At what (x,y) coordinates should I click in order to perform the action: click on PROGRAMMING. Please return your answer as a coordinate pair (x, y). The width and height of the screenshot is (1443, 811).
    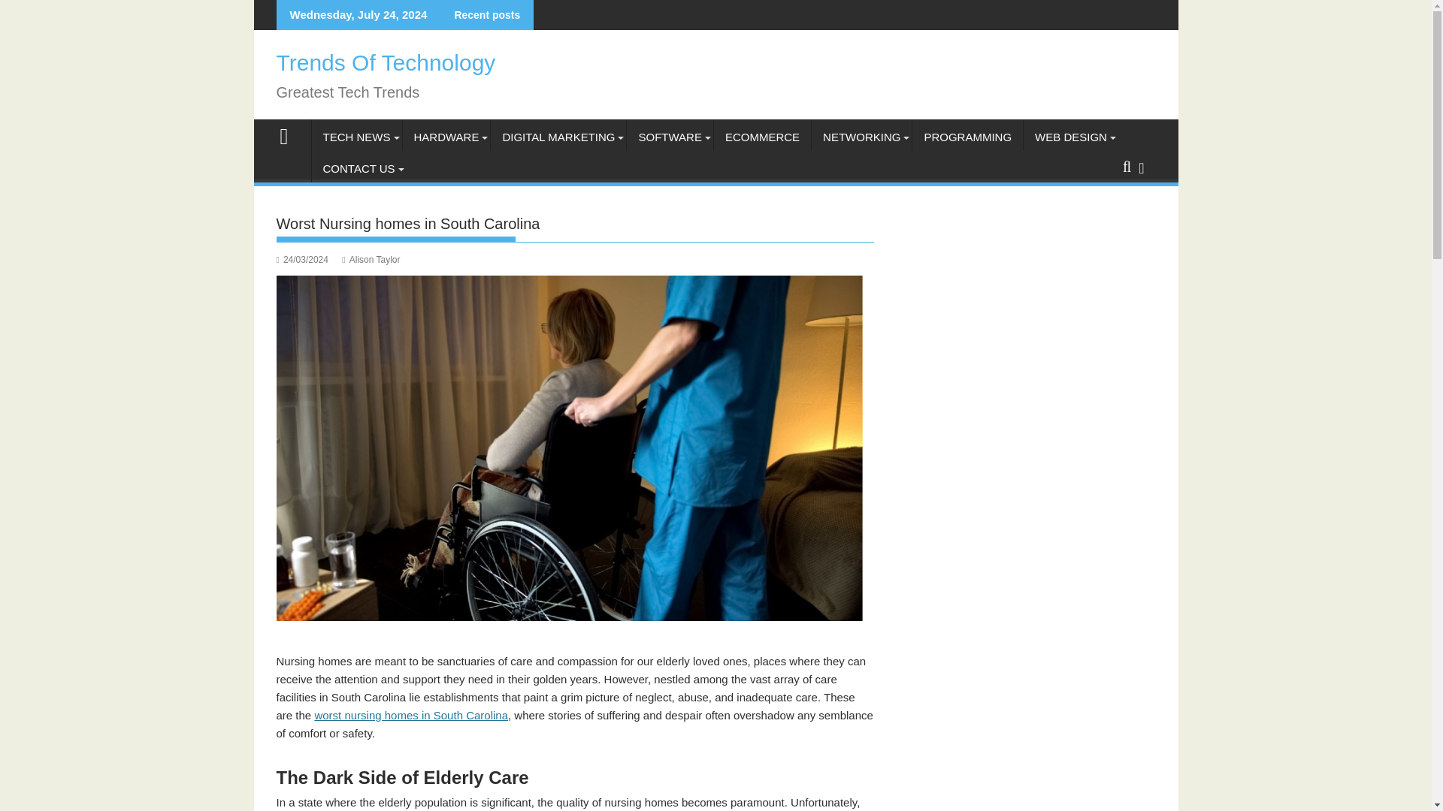
    Looking at the image, I should click on (967, 137).